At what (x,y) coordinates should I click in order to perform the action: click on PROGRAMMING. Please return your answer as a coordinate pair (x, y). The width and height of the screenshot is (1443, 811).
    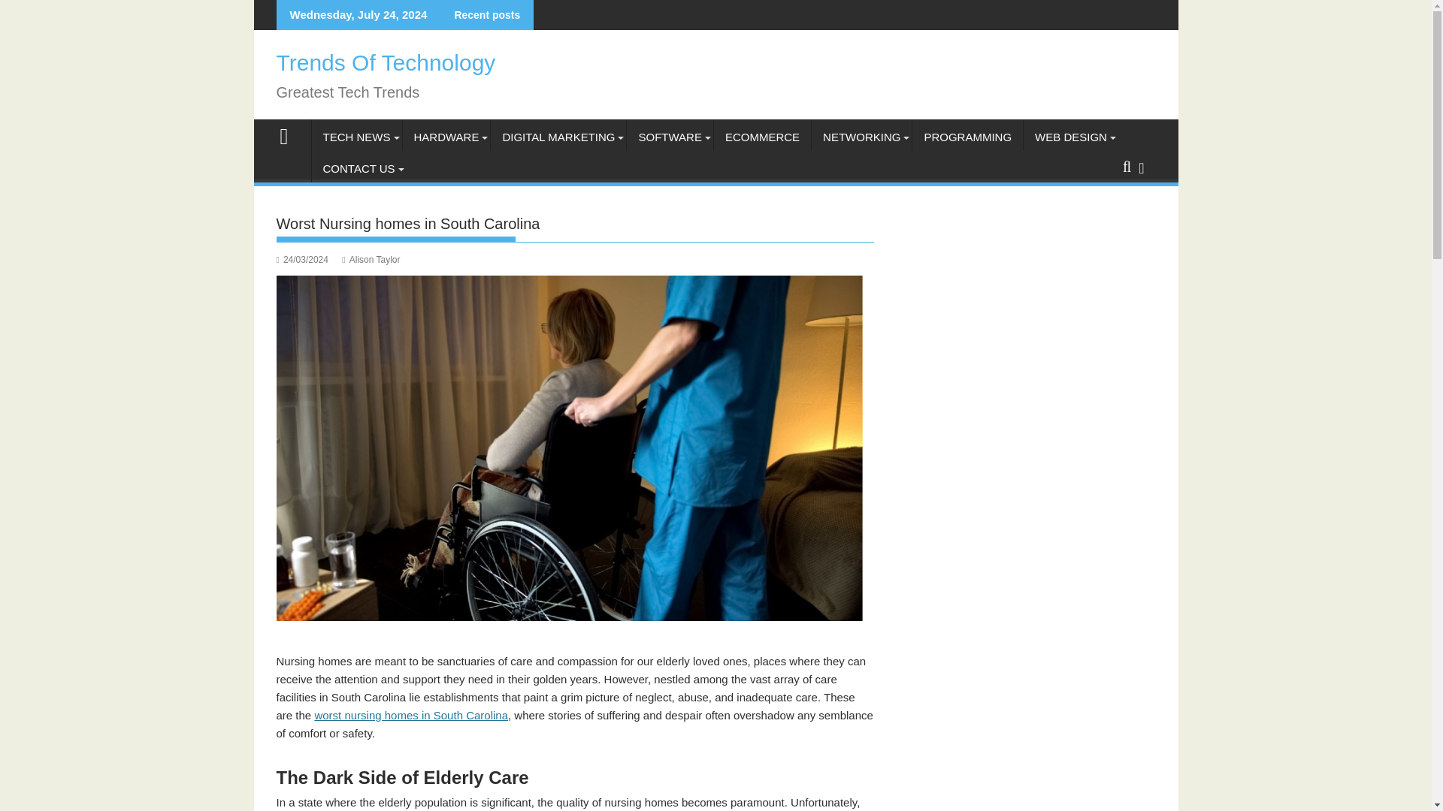
    Looking at the image, I should click on (967, 137).